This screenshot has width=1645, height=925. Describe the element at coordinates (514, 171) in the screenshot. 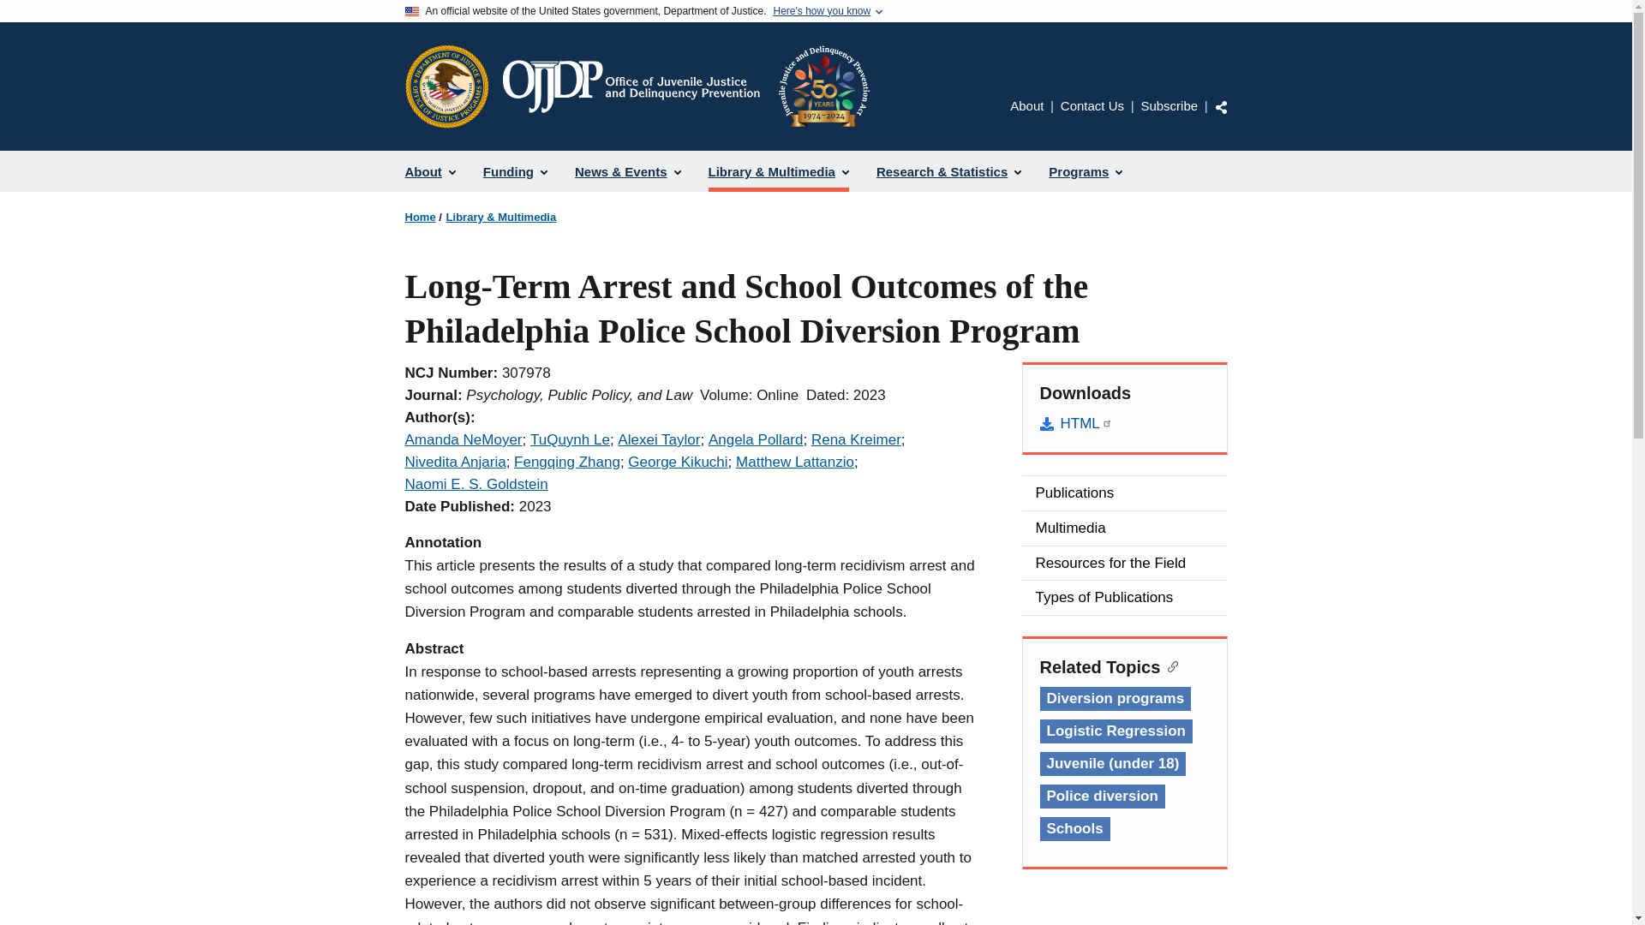

I see `Funding` at that location.